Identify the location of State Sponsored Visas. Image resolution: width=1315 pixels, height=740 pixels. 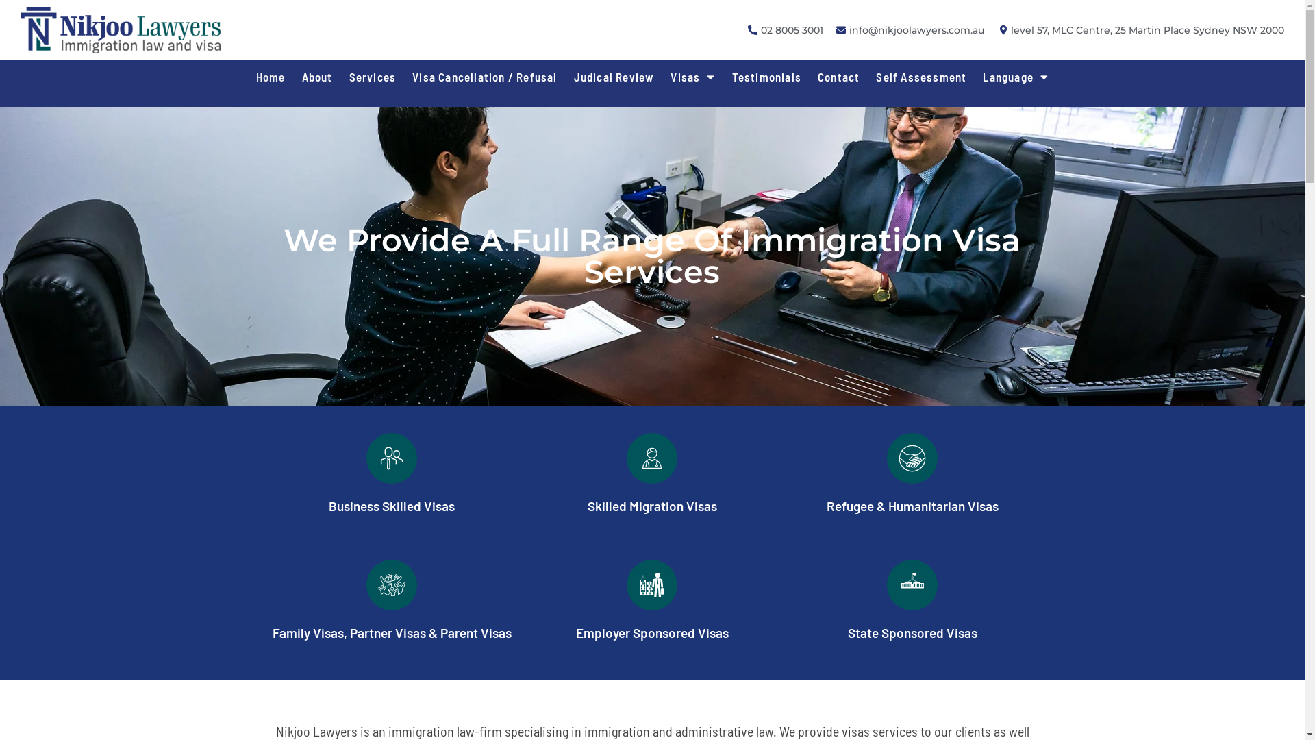
(912, 633).